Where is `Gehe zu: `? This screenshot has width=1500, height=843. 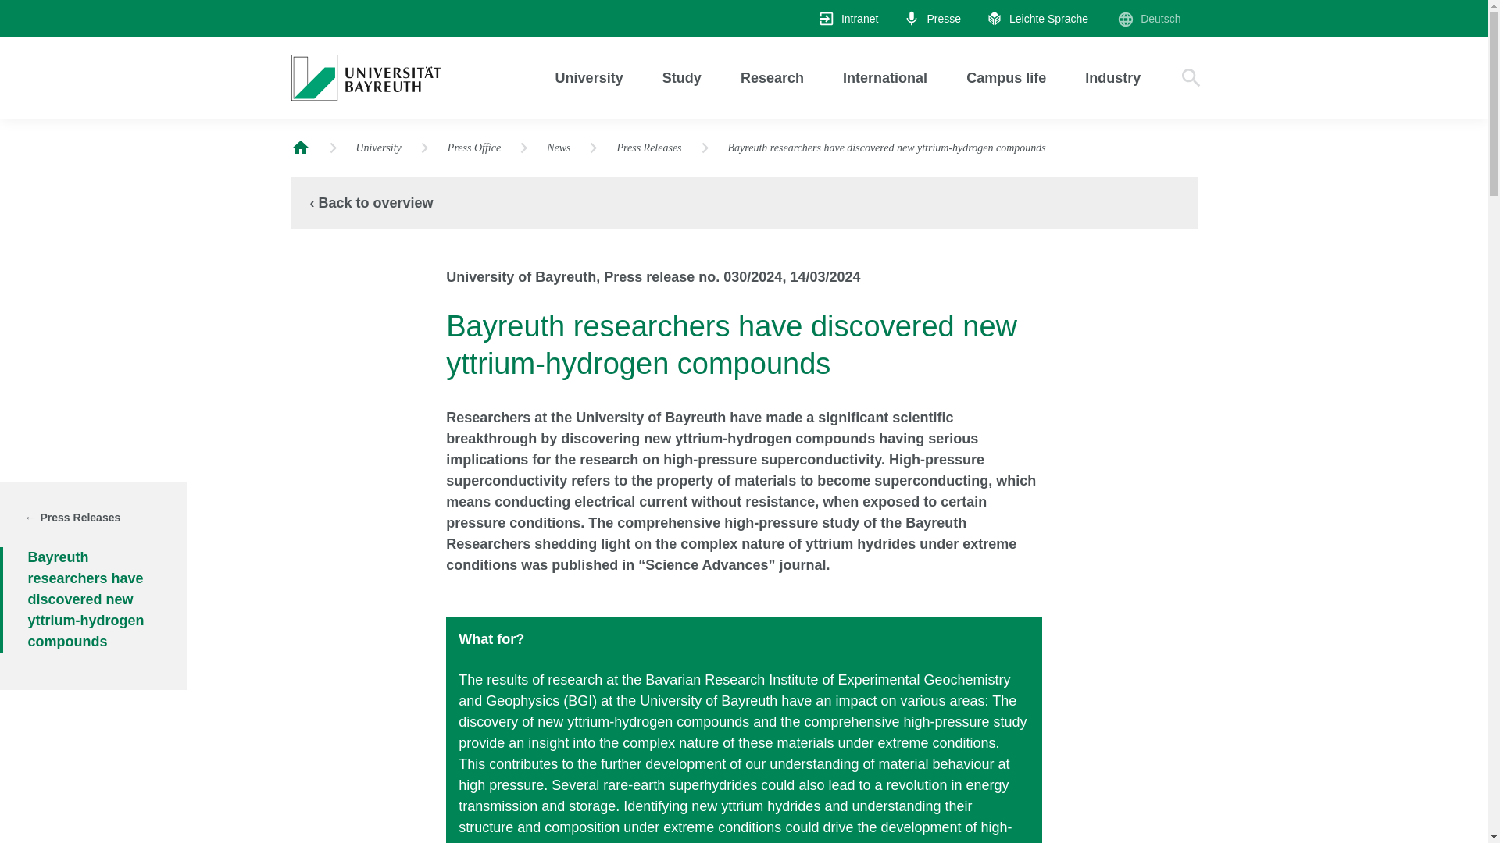 Gehe zu:  is located at coordinates (473, 148).